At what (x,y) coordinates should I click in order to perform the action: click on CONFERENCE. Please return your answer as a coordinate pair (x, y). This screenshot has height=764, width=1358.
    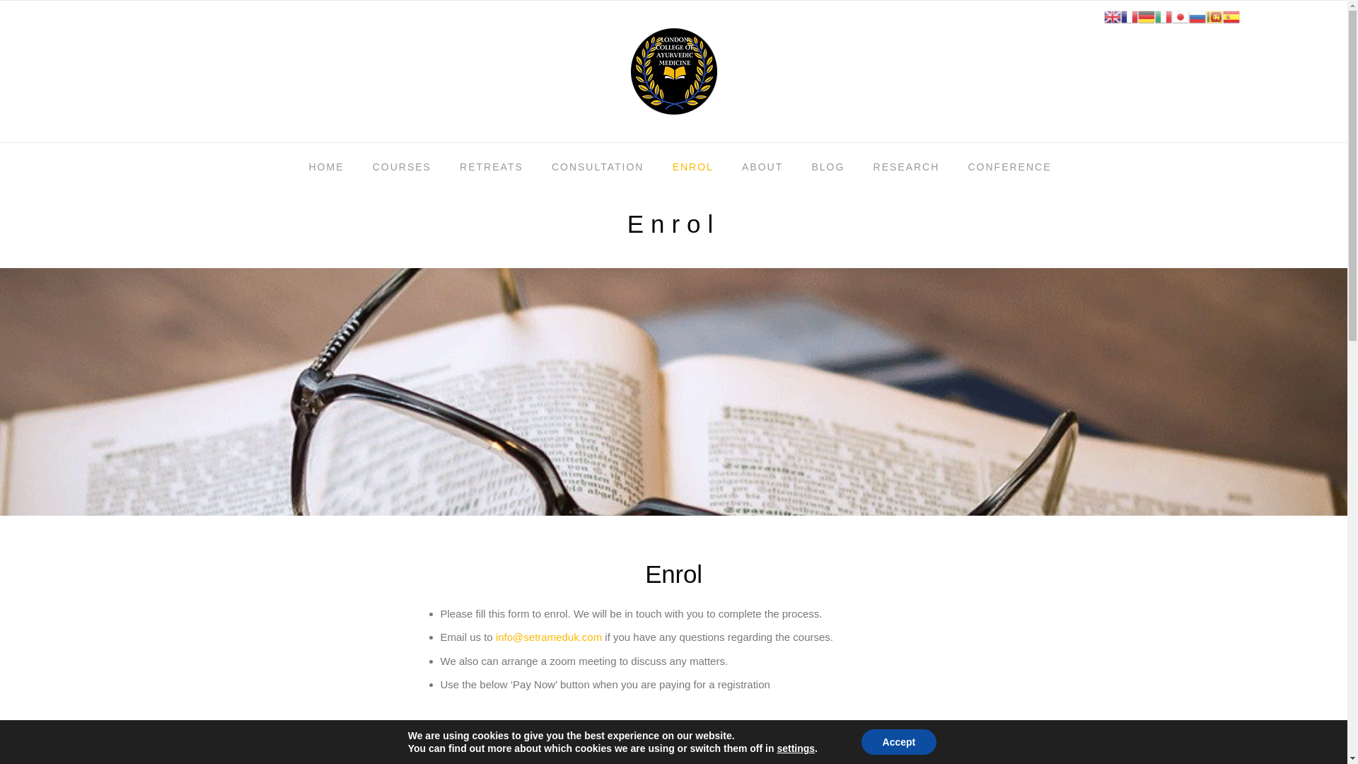
    Looking at the image, I should click on (1003, 168).